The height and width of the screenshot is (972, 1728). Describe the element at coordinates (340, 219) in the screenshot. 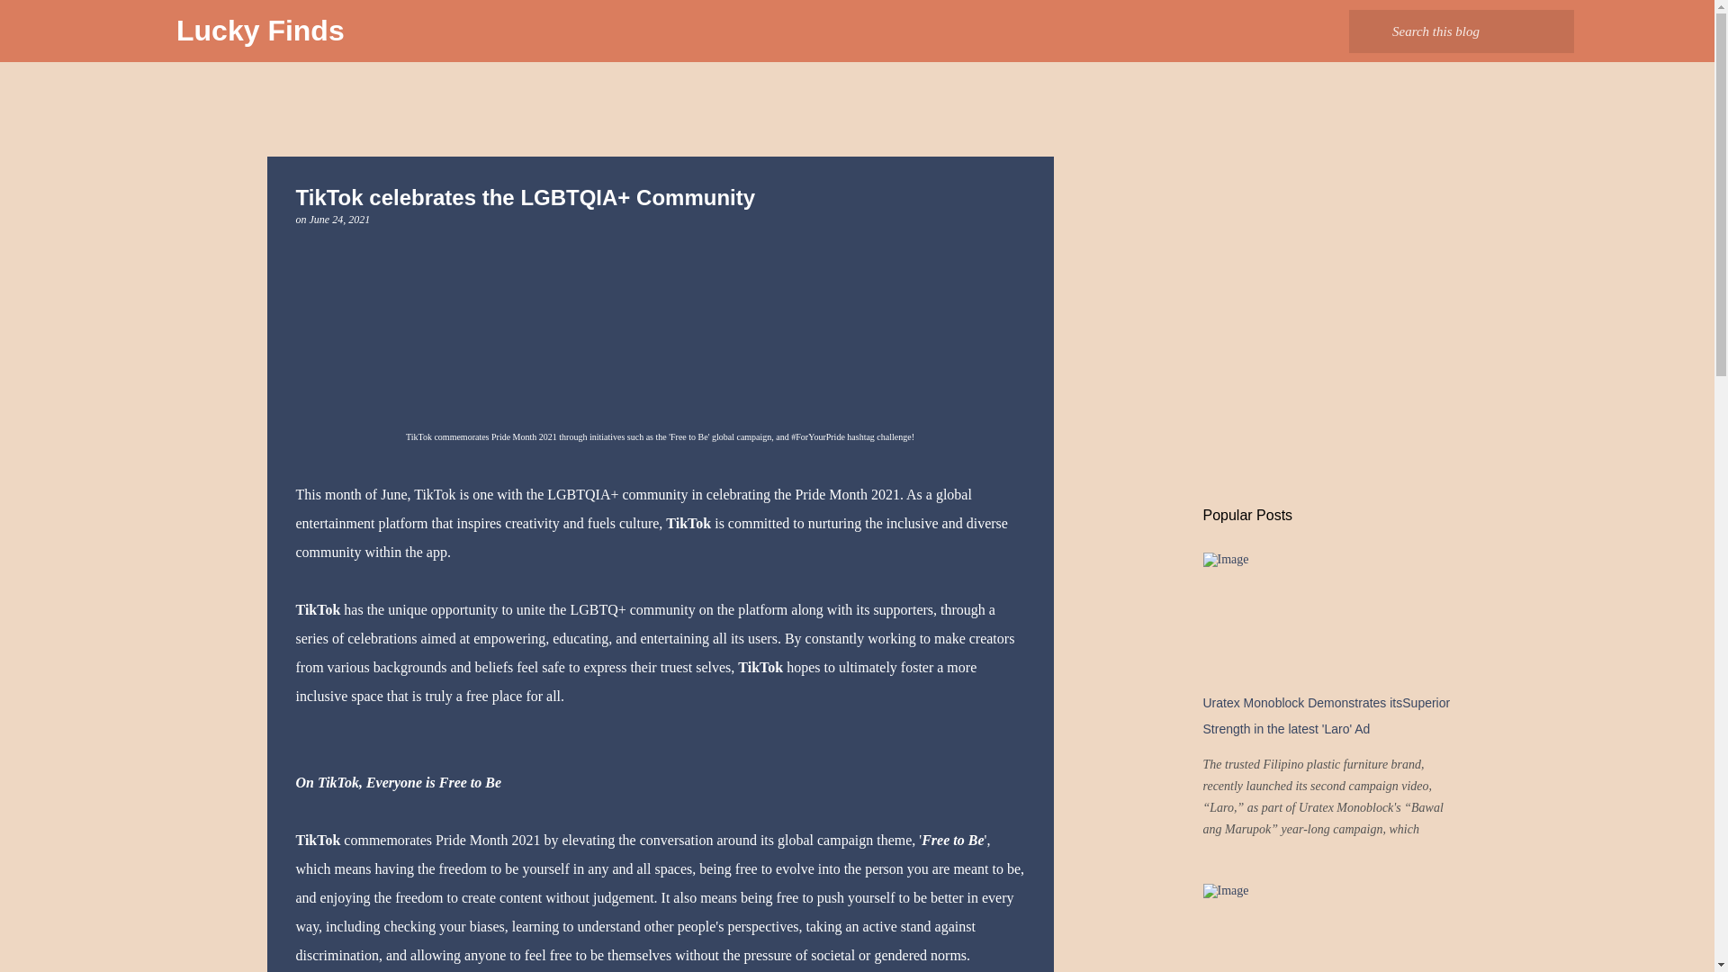

I see `permanent link` at that location.